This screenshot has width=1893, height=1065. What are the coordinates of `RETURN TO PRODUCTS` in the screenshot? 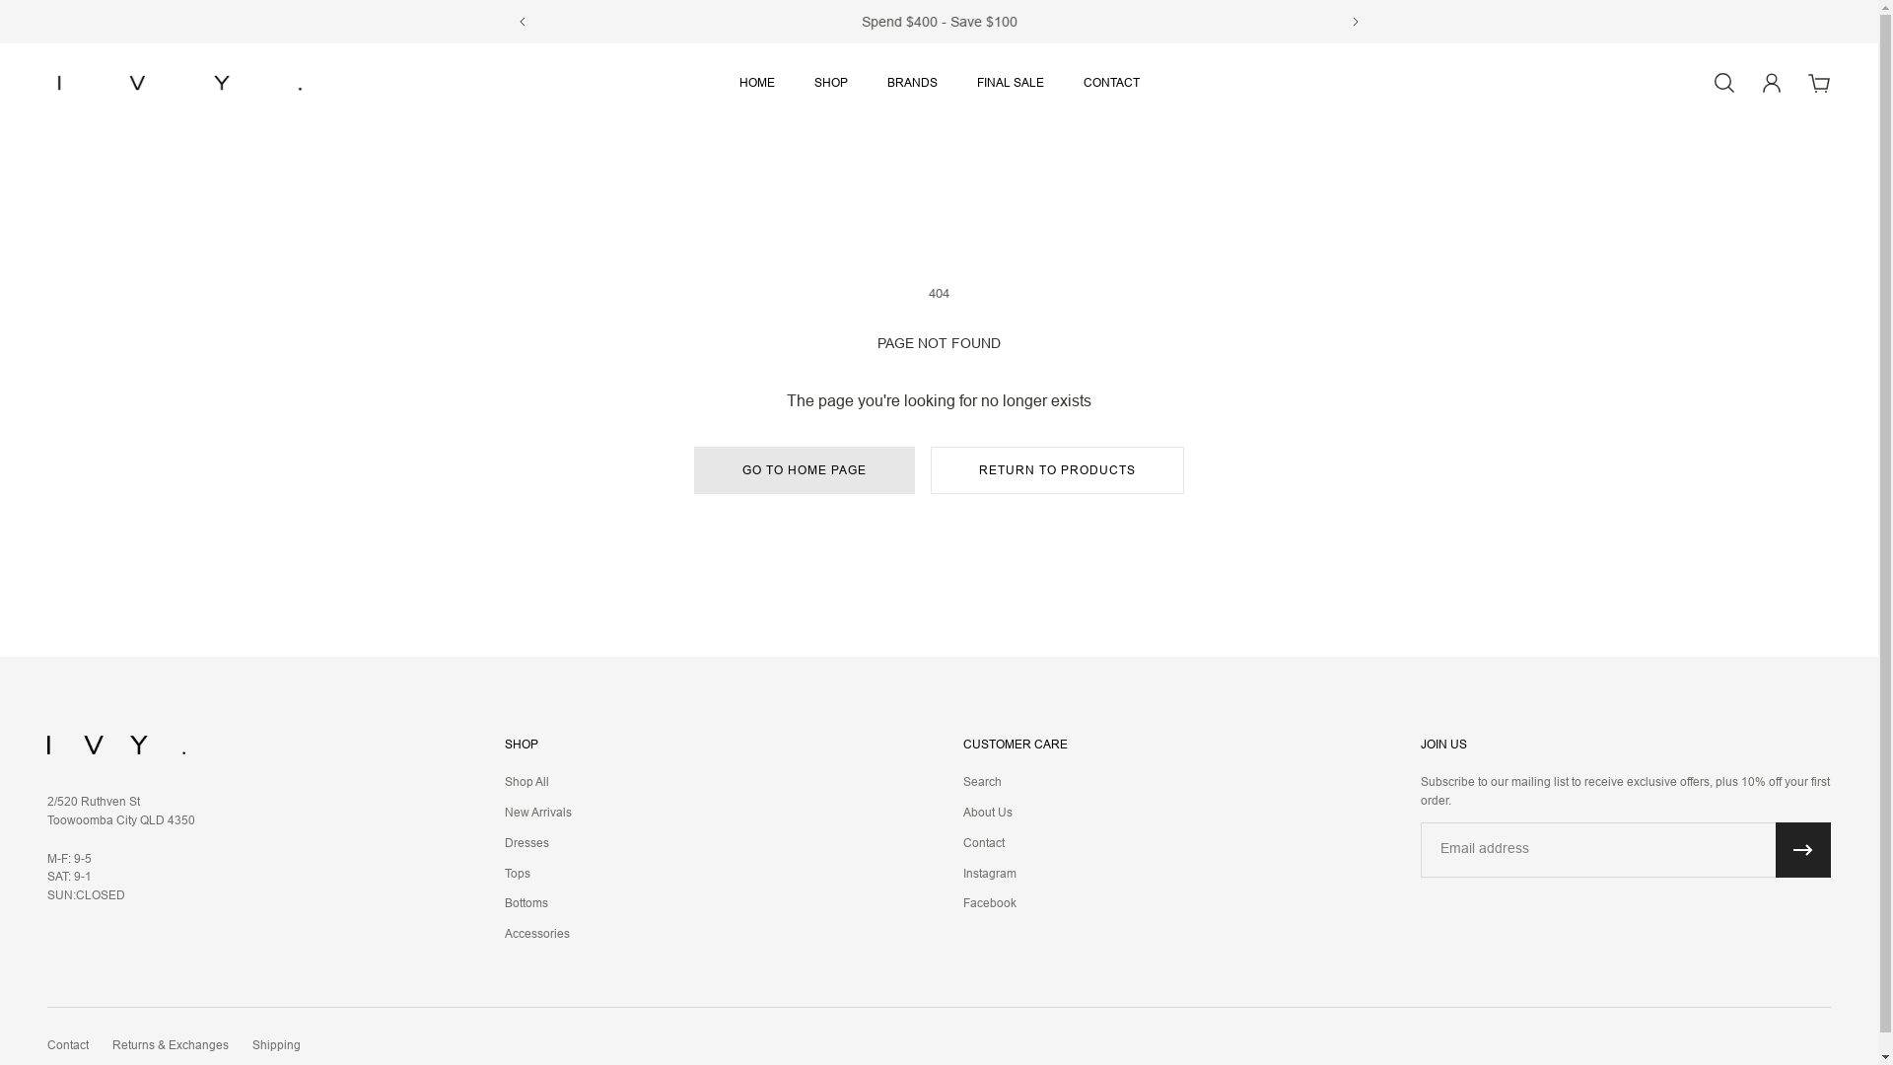 It's located at (1057, 470).